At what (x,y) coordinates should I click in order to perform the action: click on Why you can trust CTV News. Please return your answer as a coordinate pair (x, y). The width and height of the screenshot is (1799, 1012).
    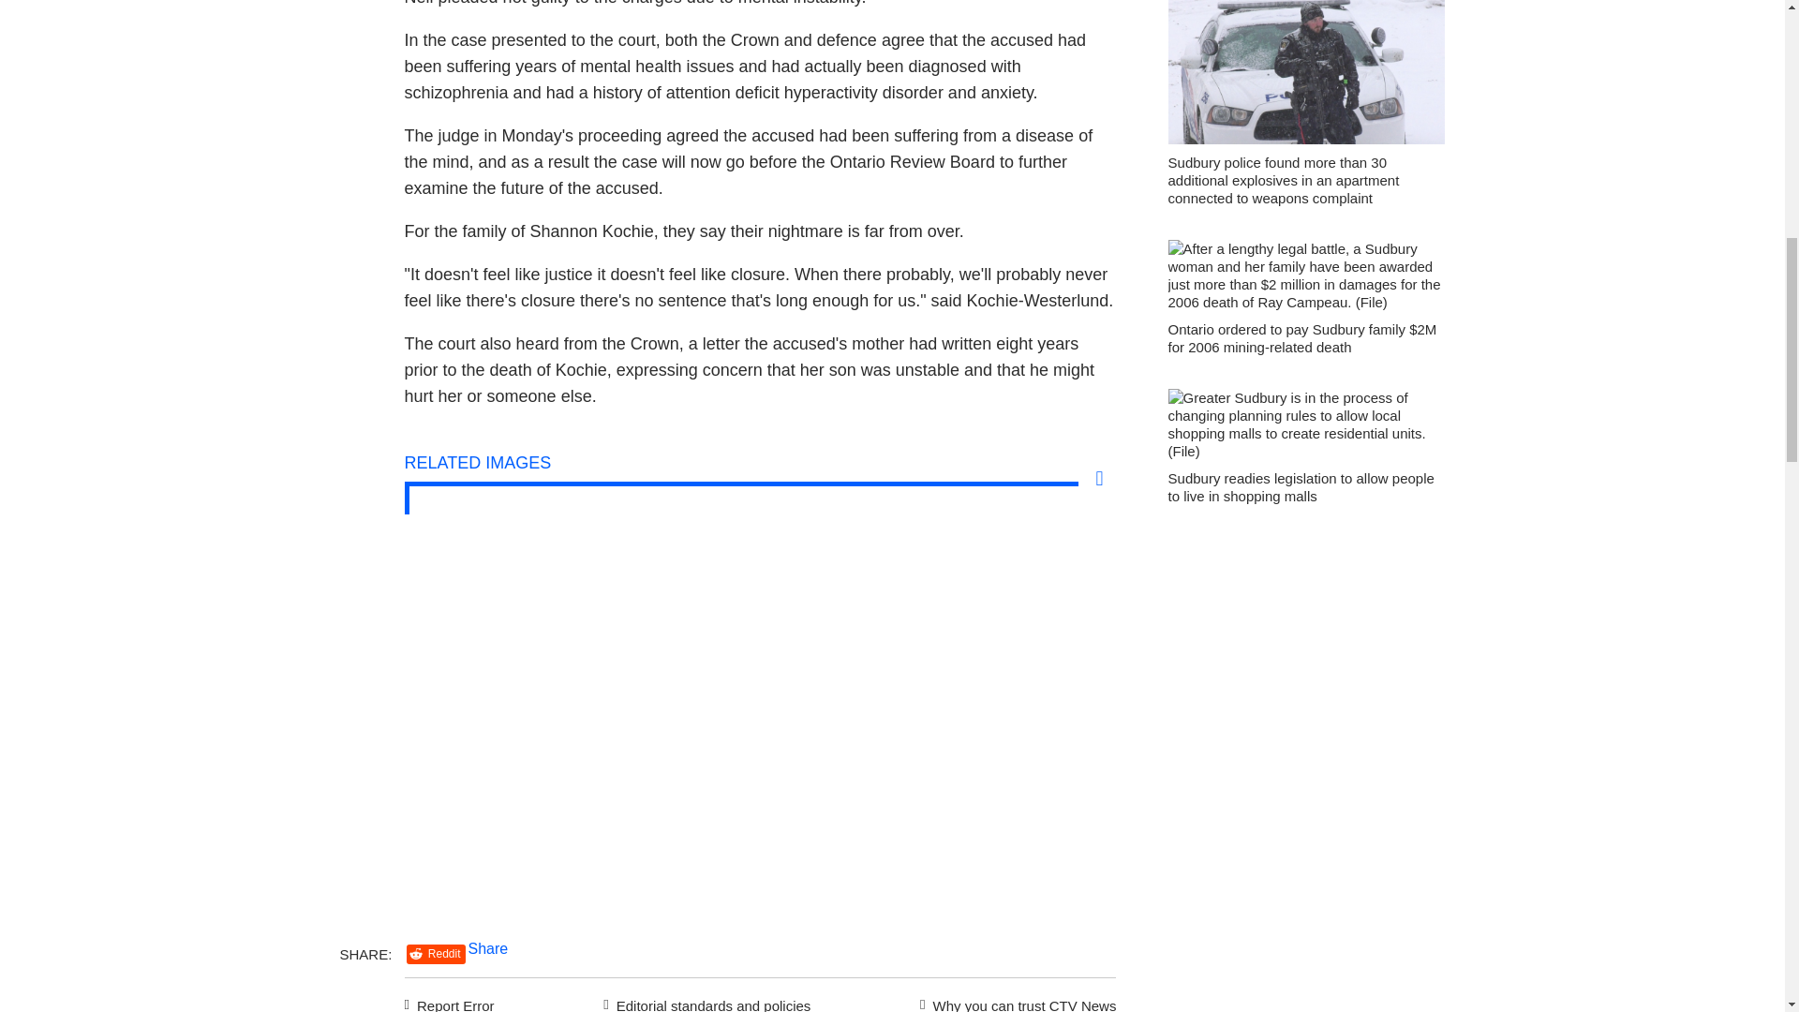
    Looking at the image, I should click on (1014, 1001).